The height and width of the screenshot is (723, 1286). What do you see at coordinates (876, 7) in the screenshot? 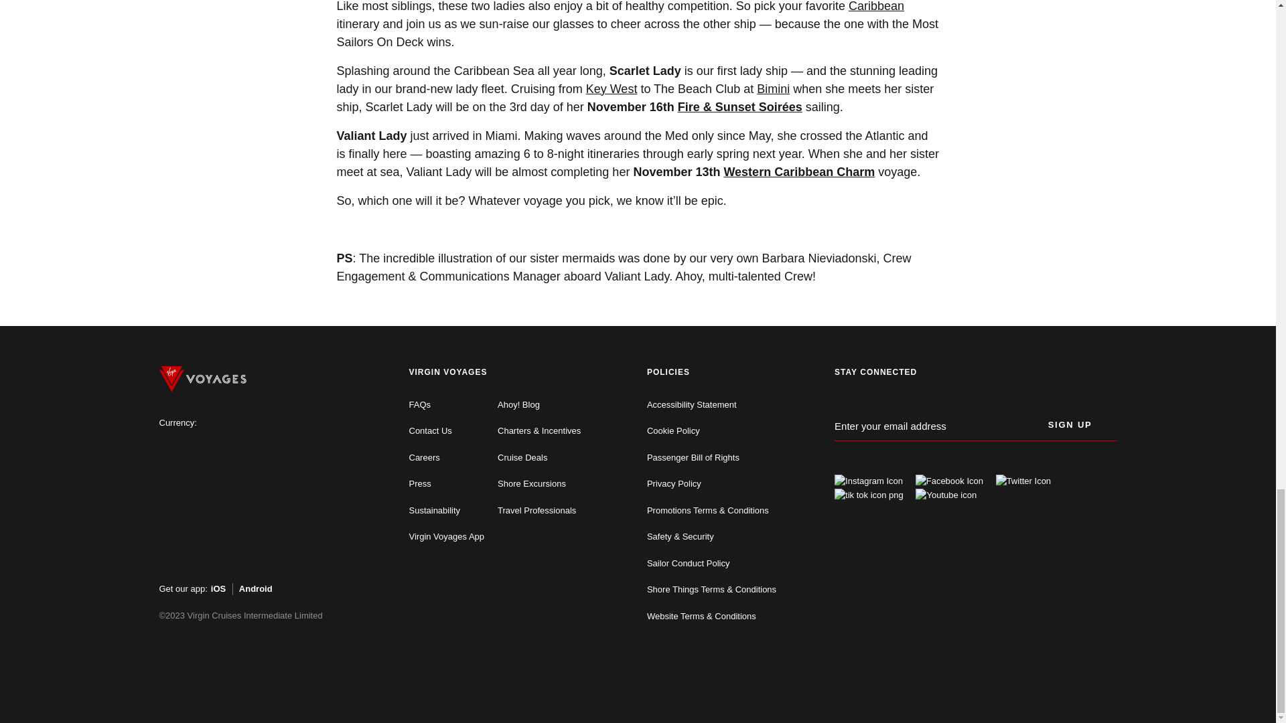
I see `Caribbean` at bounding box center [876, 7].